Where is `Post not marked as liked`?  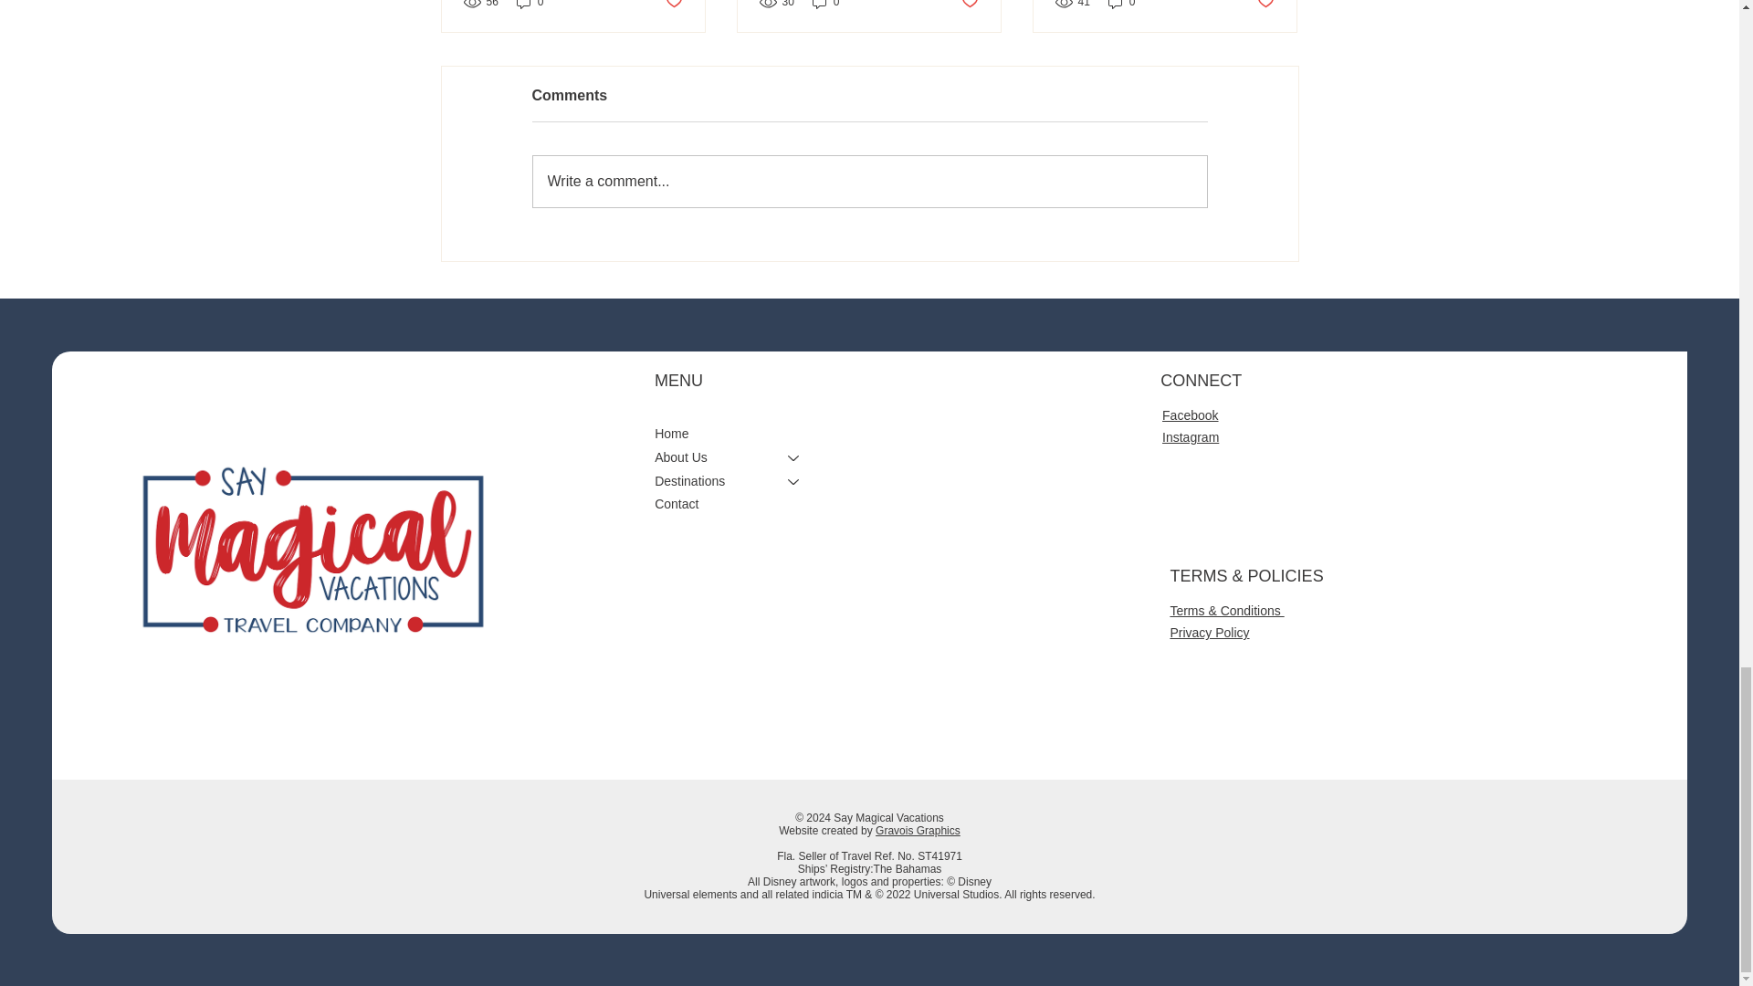 Post not marked as liked is located at coordinates (970, 5).